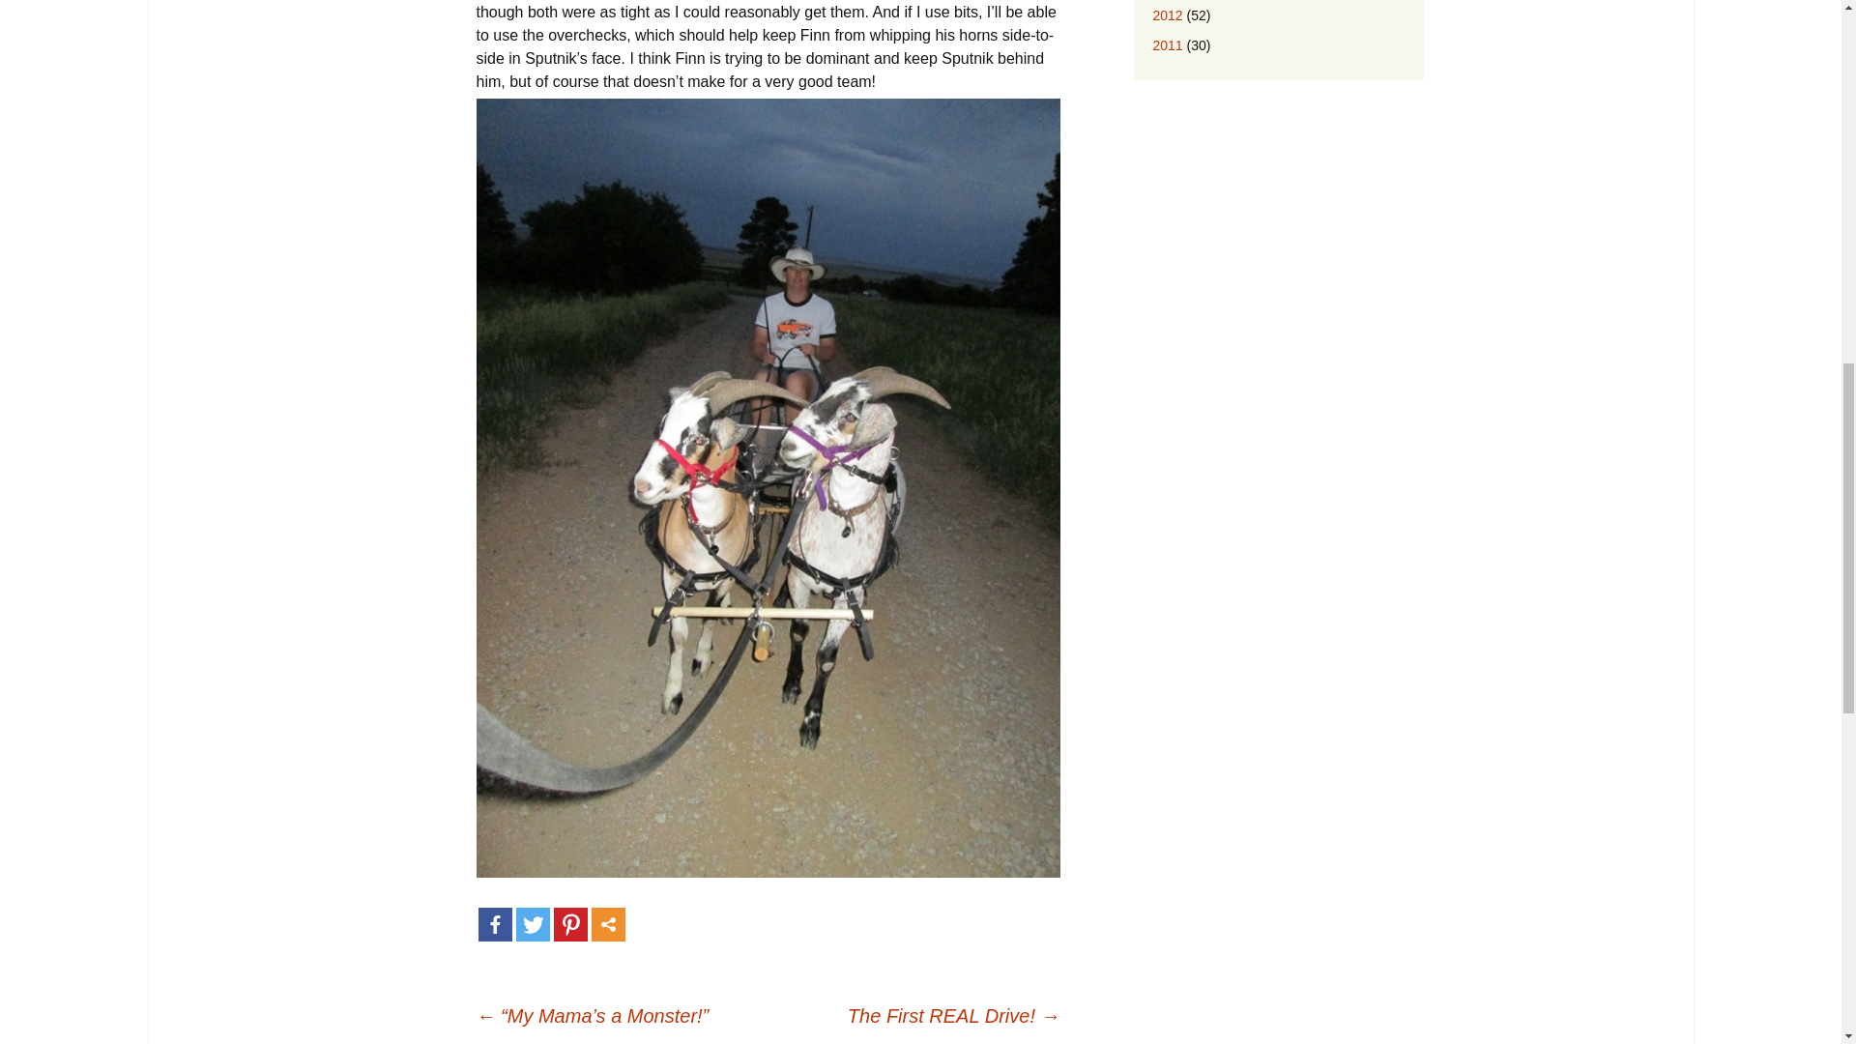  What do you see at coordinates (494, 924) in the screenshot?
I see `Facebook` at bounding box center [494, 924].